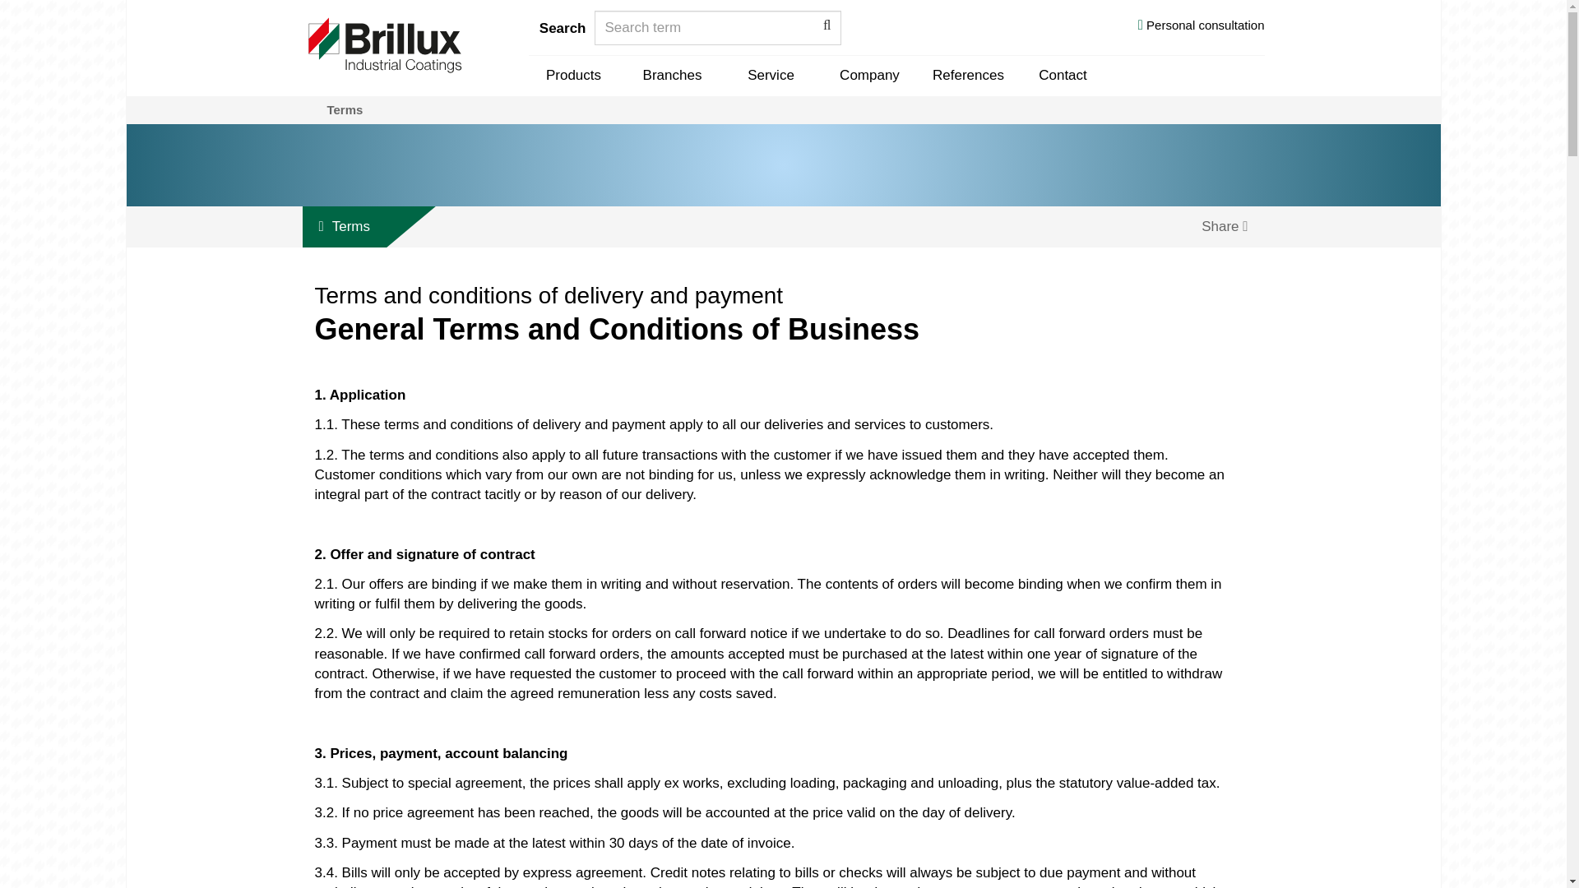  Describe the element at coordinates (1201, 28) in the screenshot. I see `Personal consultation` at that location.